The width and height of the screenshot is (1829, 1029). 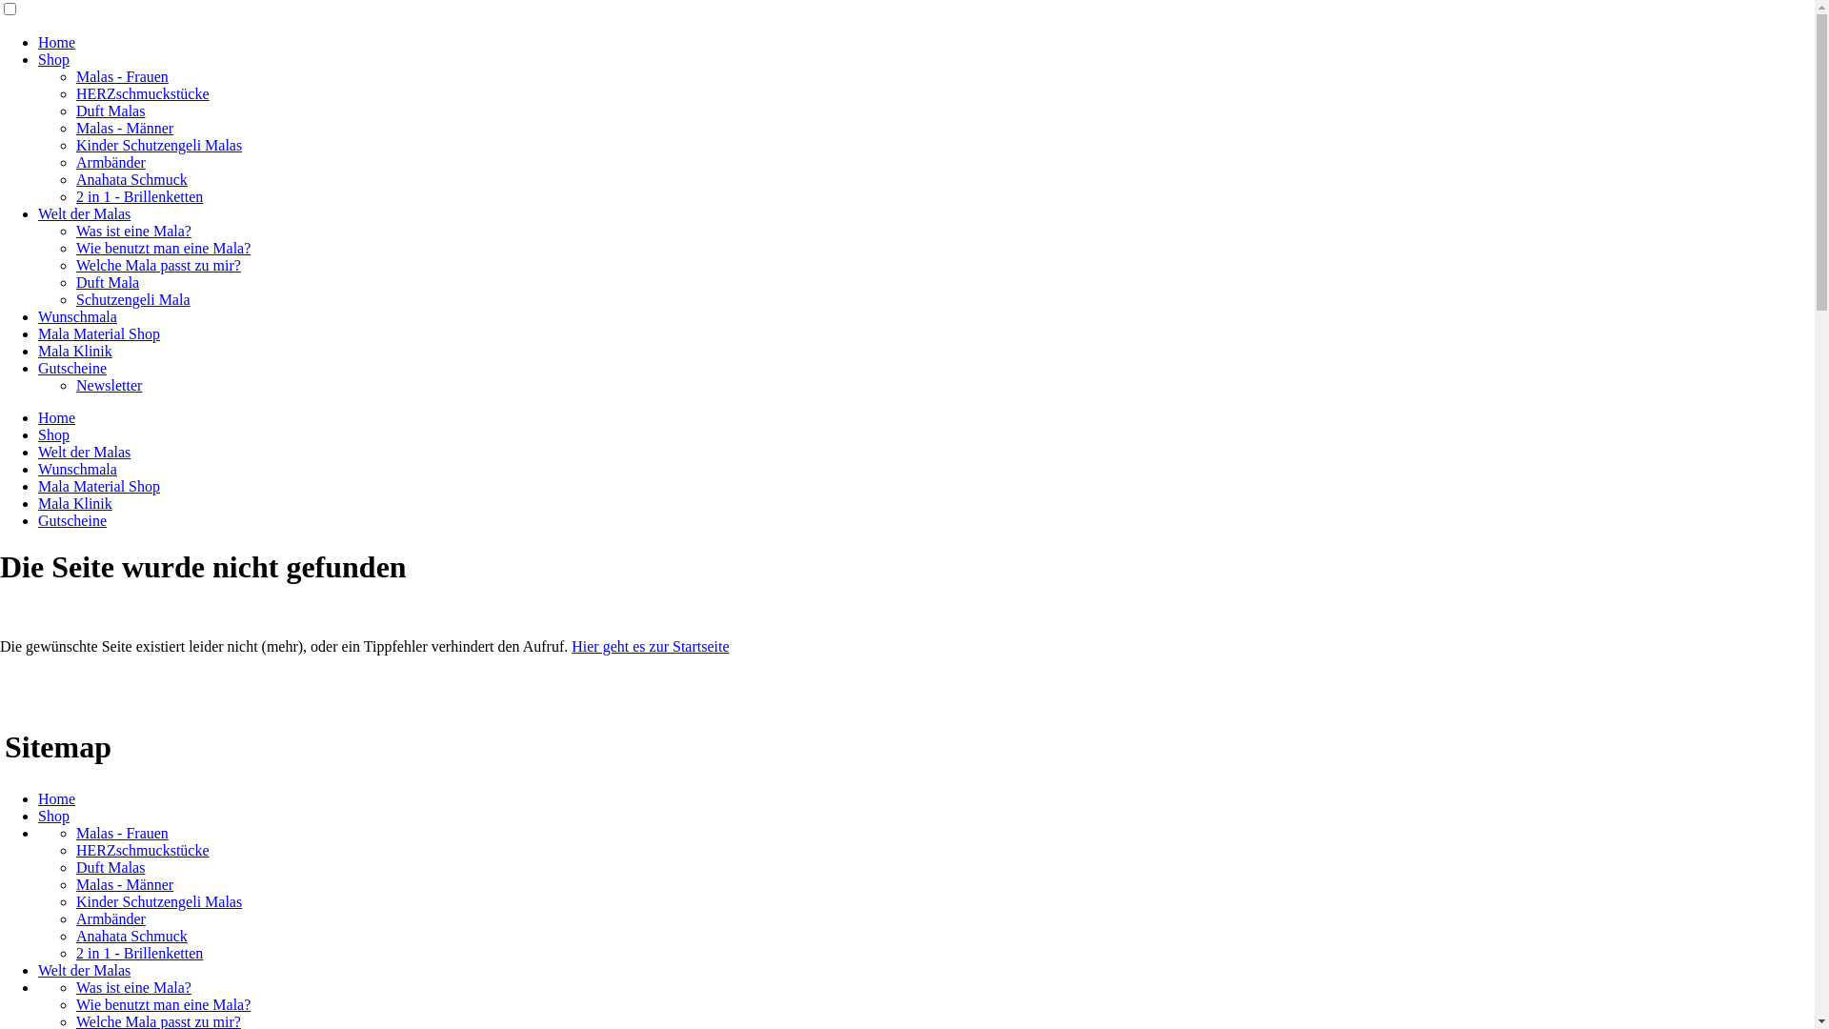 I want to click on Shop, so click(x=53, y=434).